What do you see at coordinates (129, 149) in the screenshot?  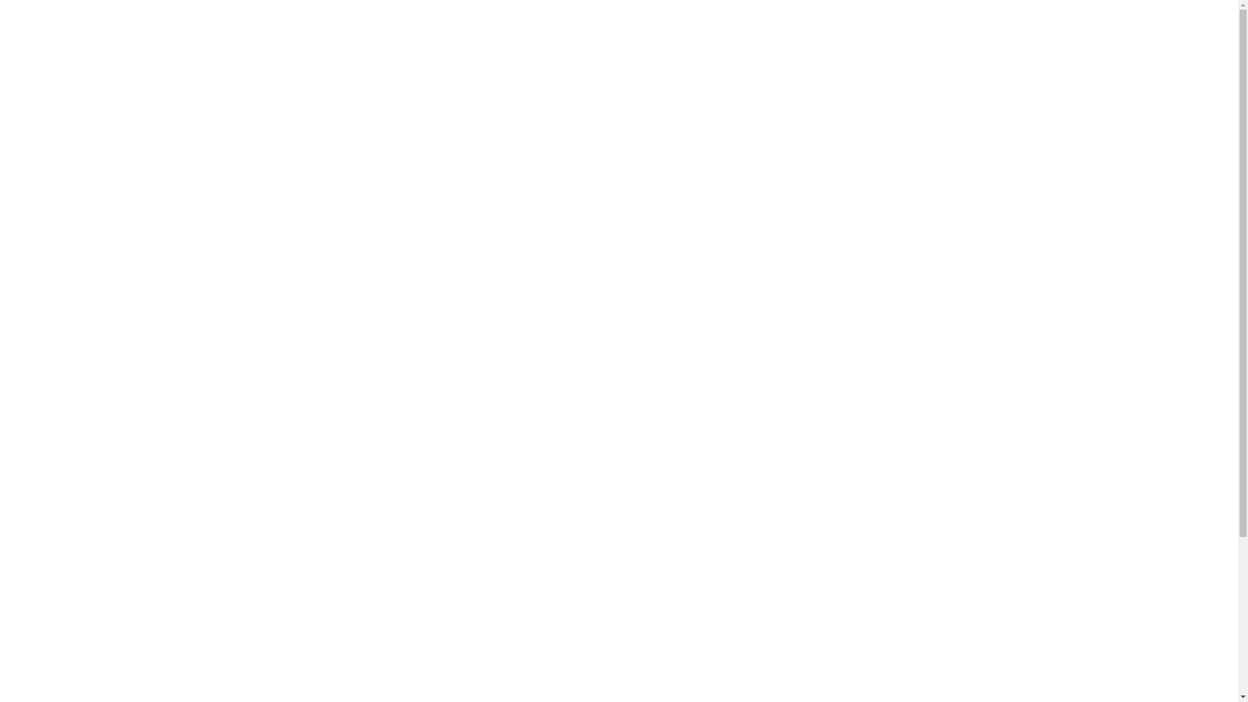 I see `Learning Paths` at bounding box center [129, 149].